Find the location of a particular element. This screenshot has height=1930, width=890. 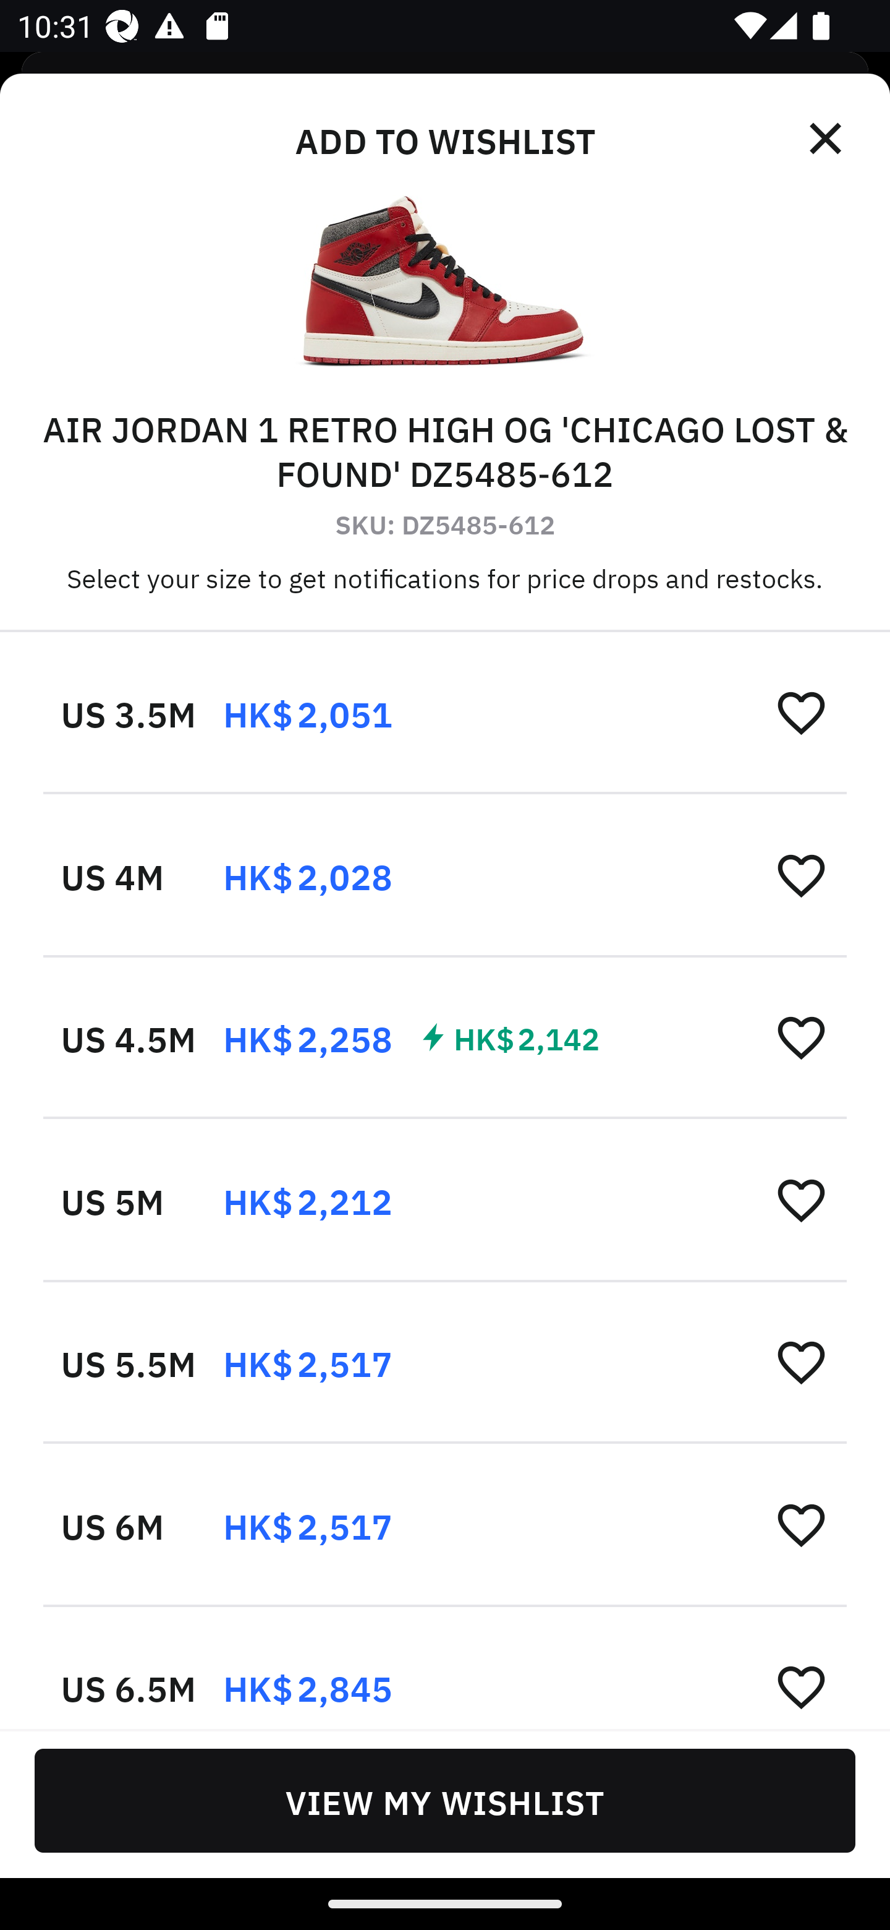

󰋕 is located at coordinates (801, 712).